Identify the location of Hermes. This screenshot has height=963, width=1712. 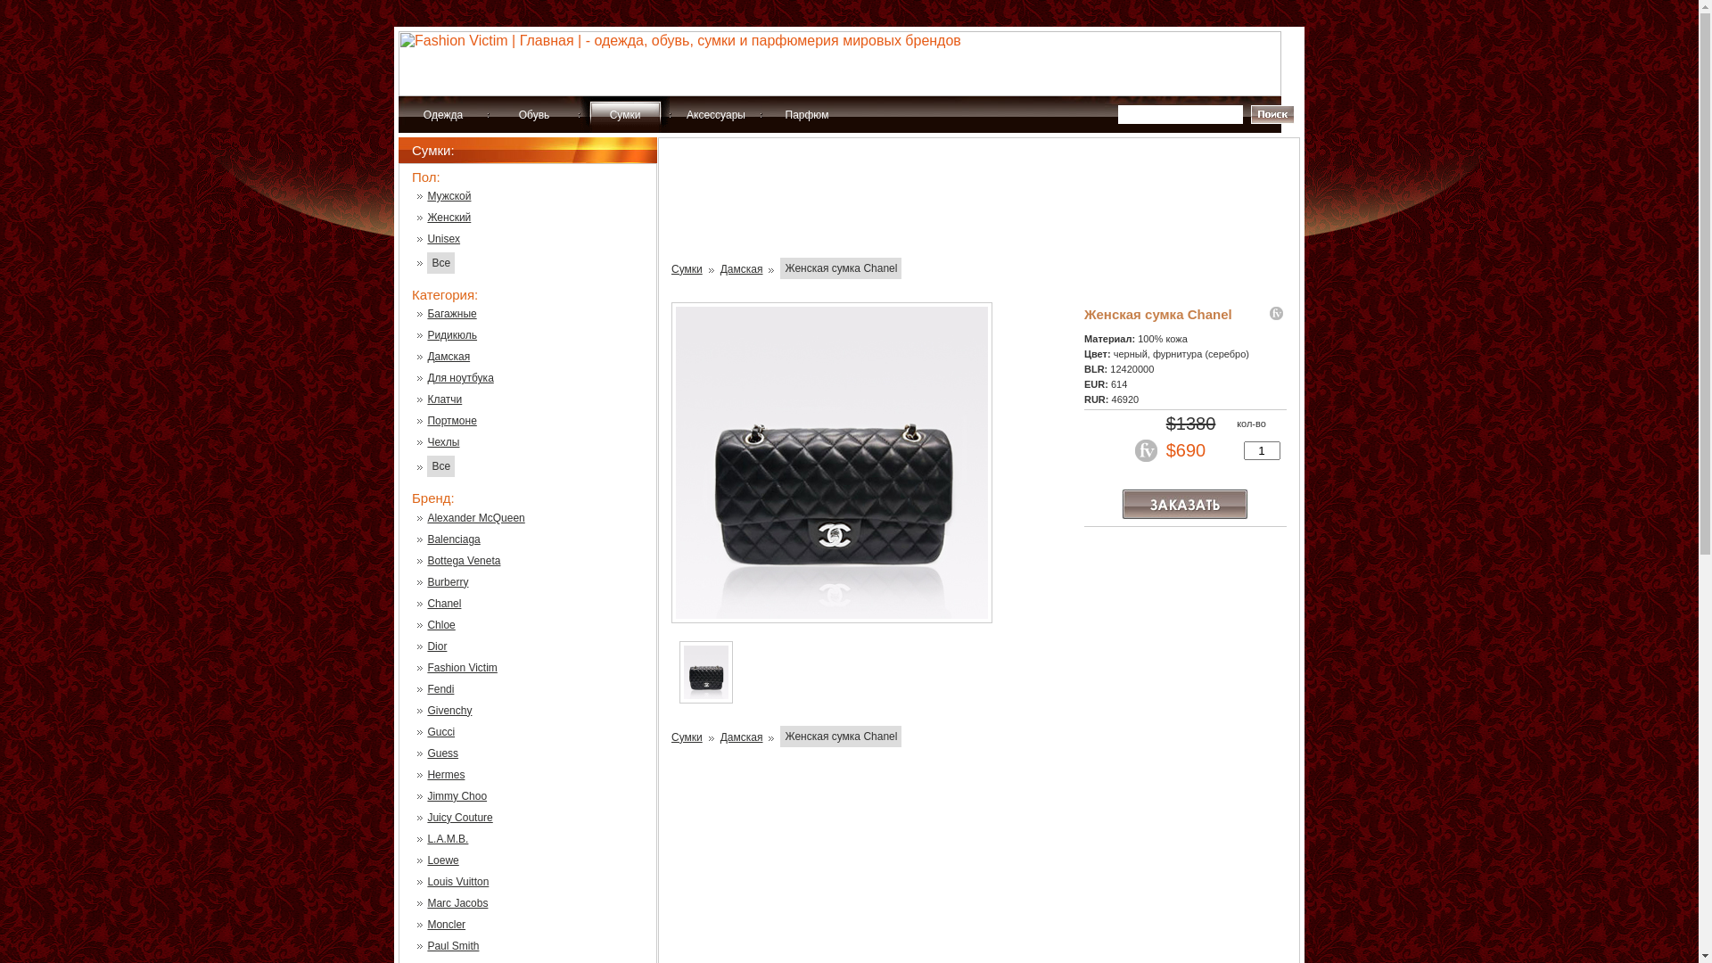
(446, 775).